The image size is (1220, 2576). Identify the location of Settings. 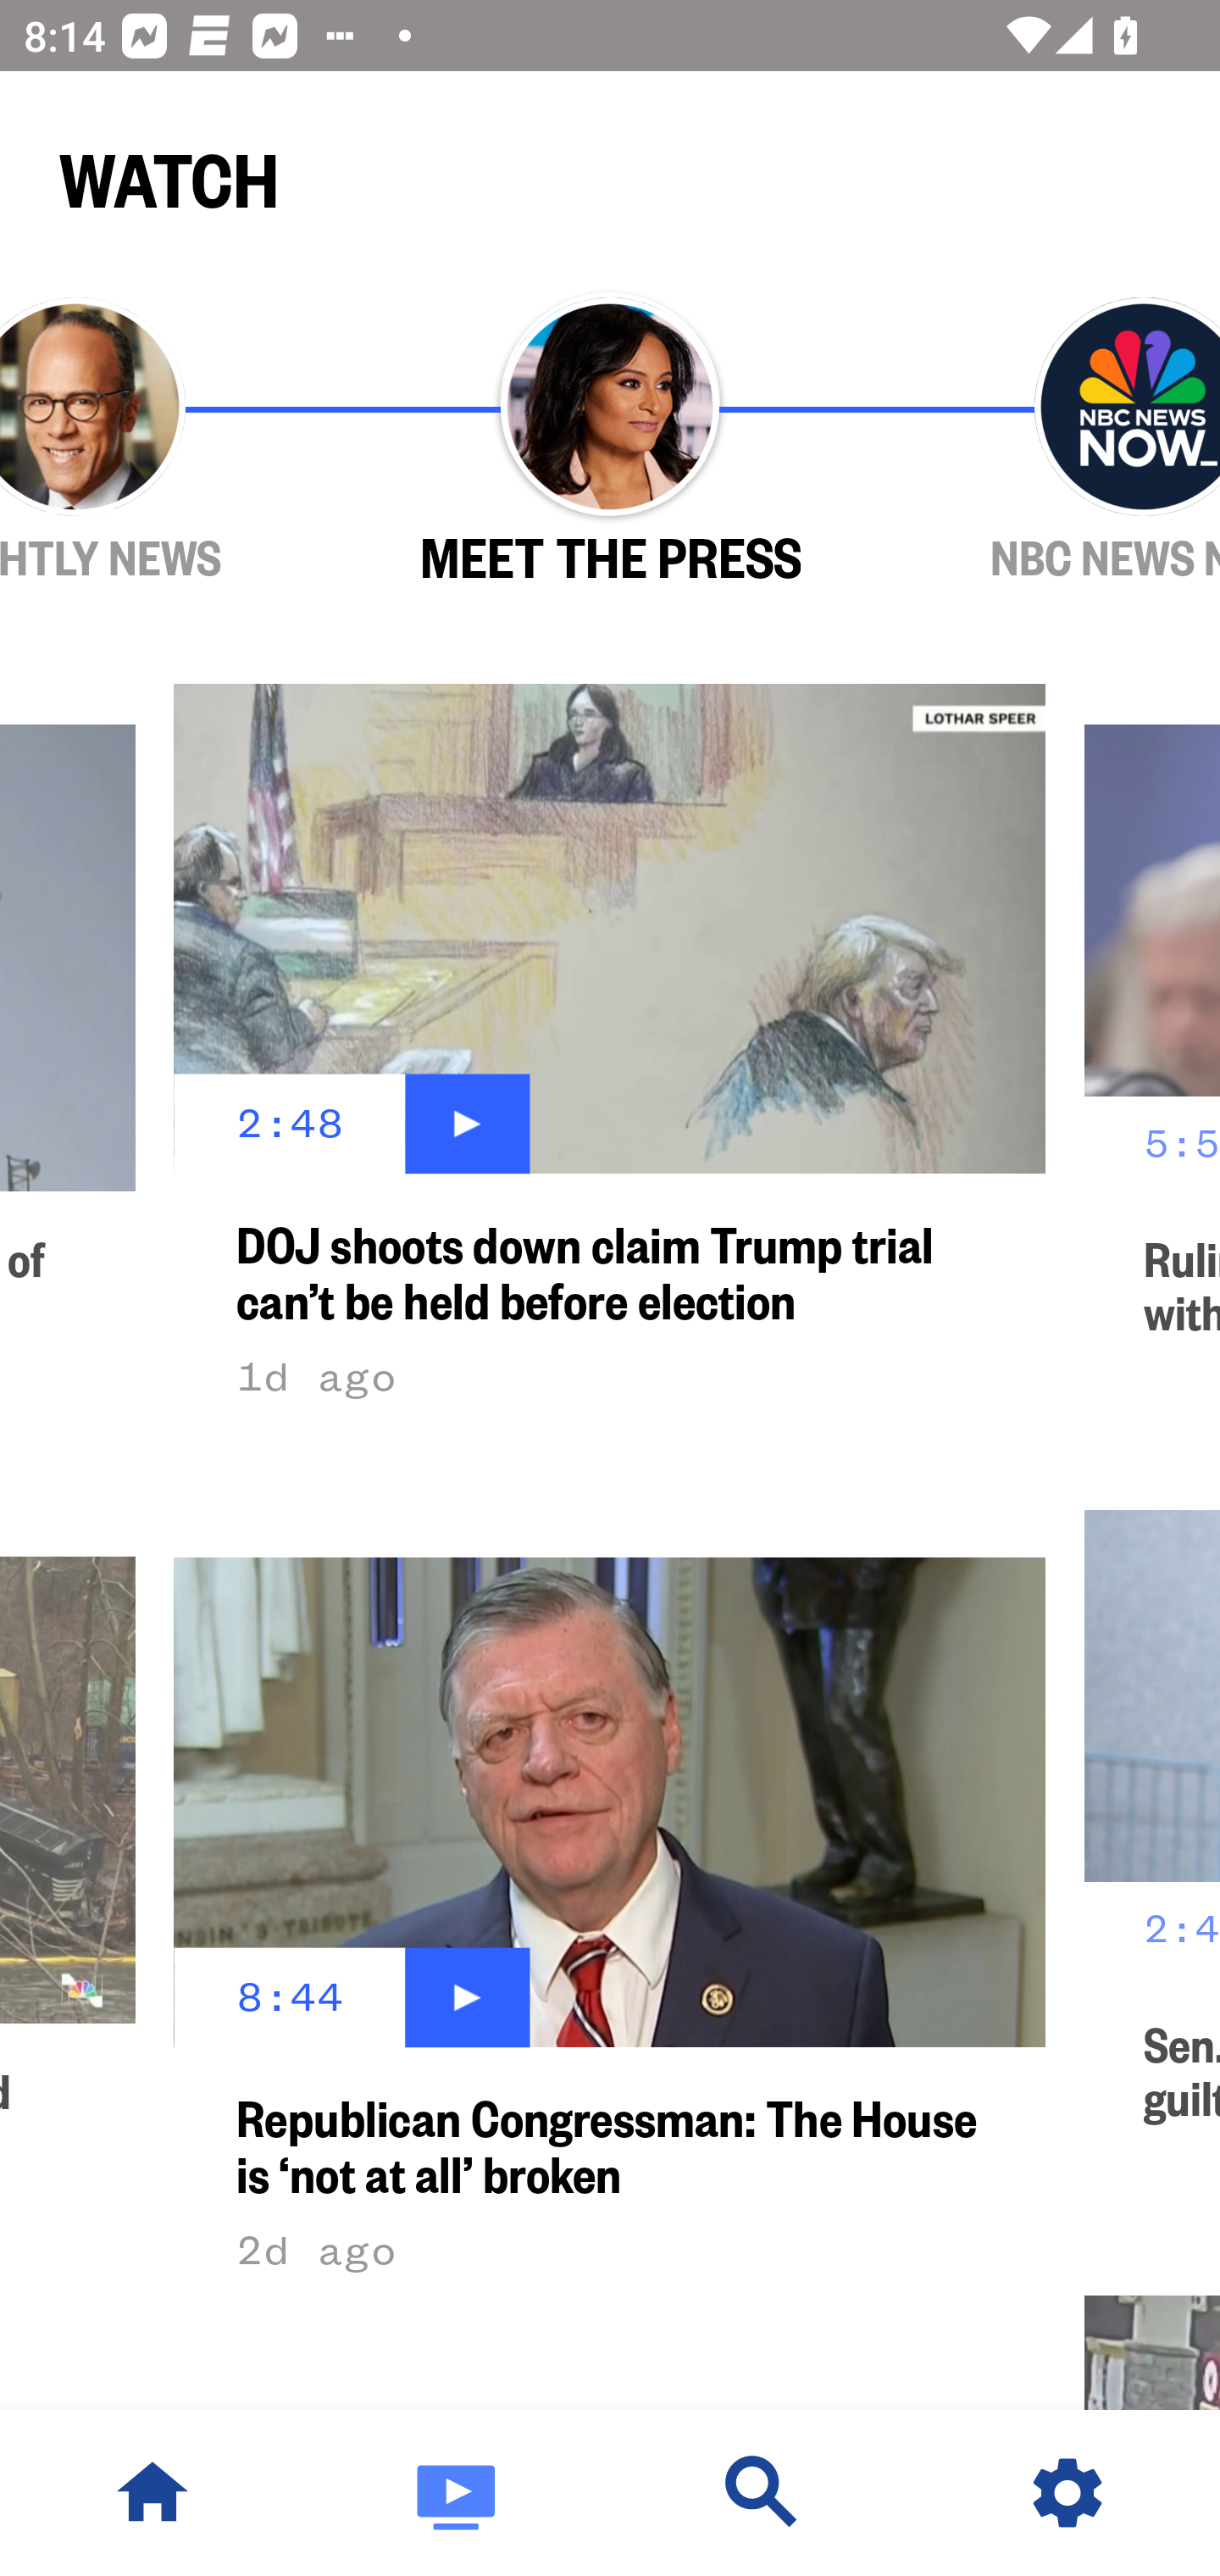
(1067, 2493).